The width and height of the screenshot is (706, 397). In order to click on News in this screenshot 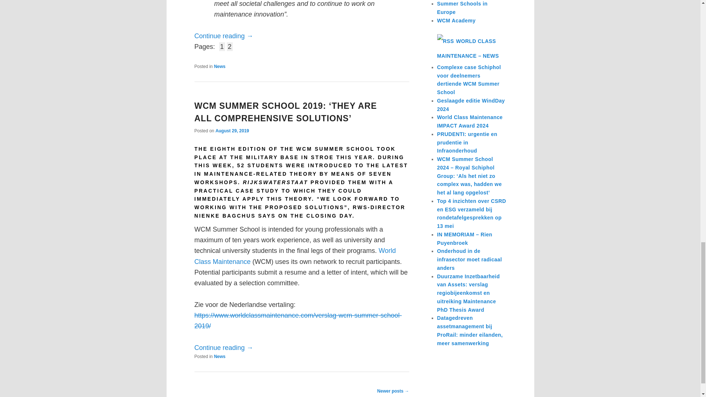, I will do `click(219, 66)`.